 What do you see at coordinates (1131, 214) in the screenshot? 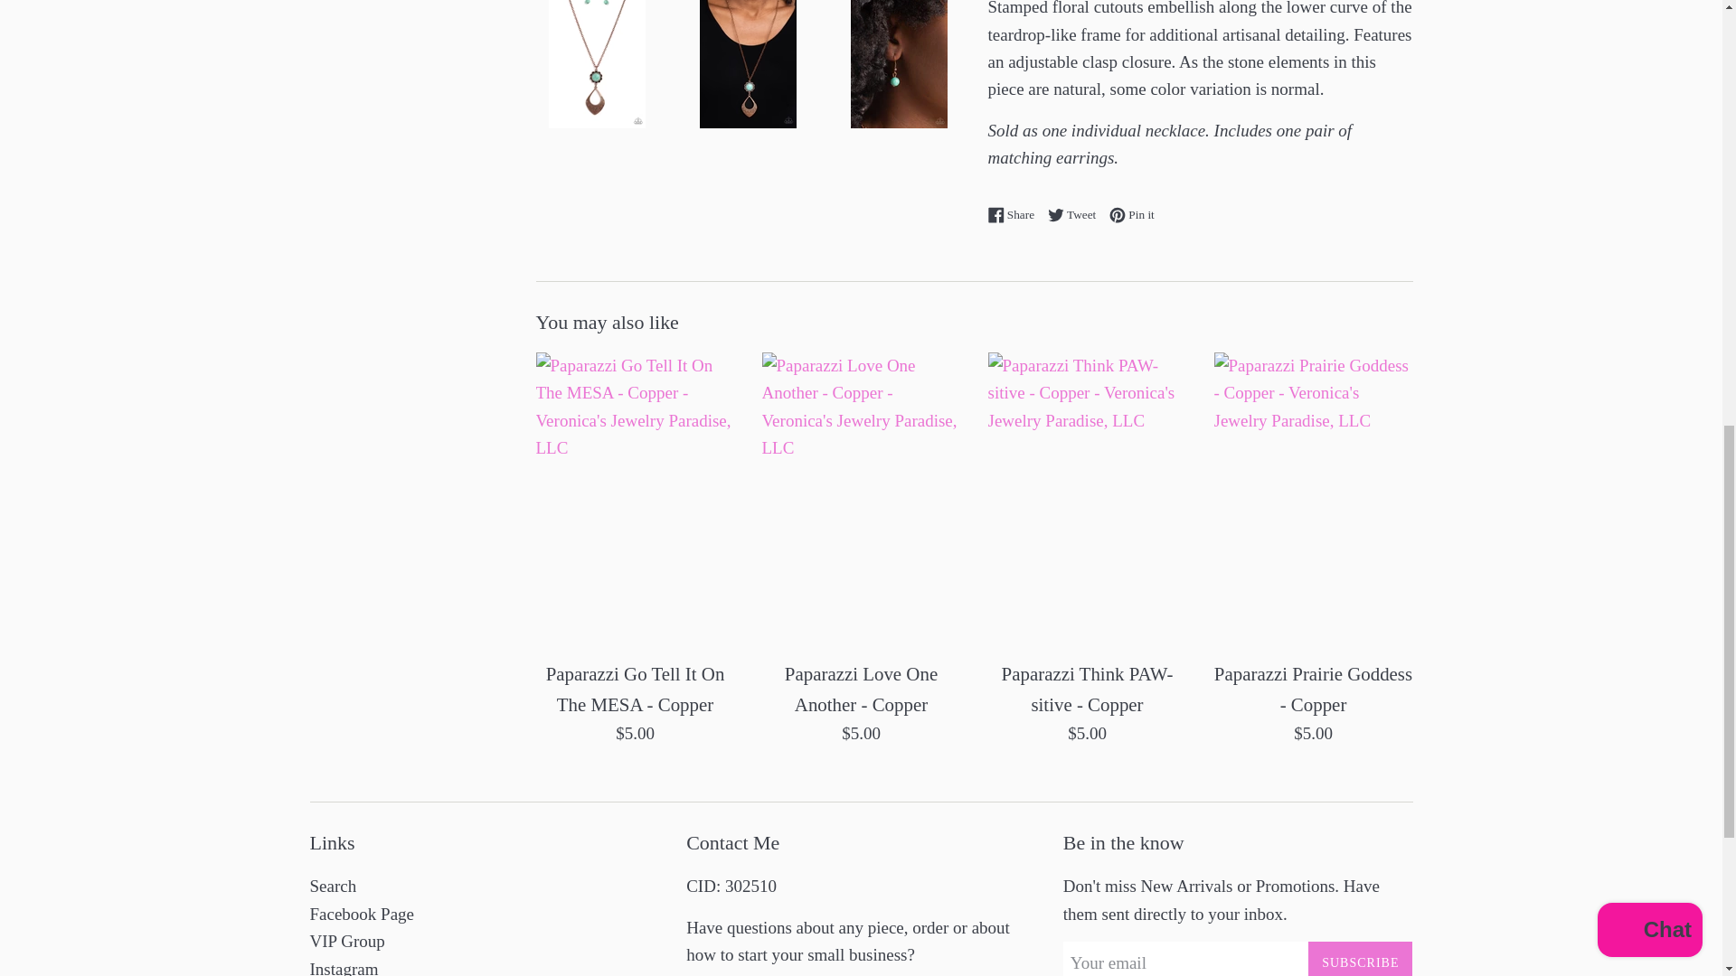
I see `Share on Facebook` at bounding box center [1131, 214].